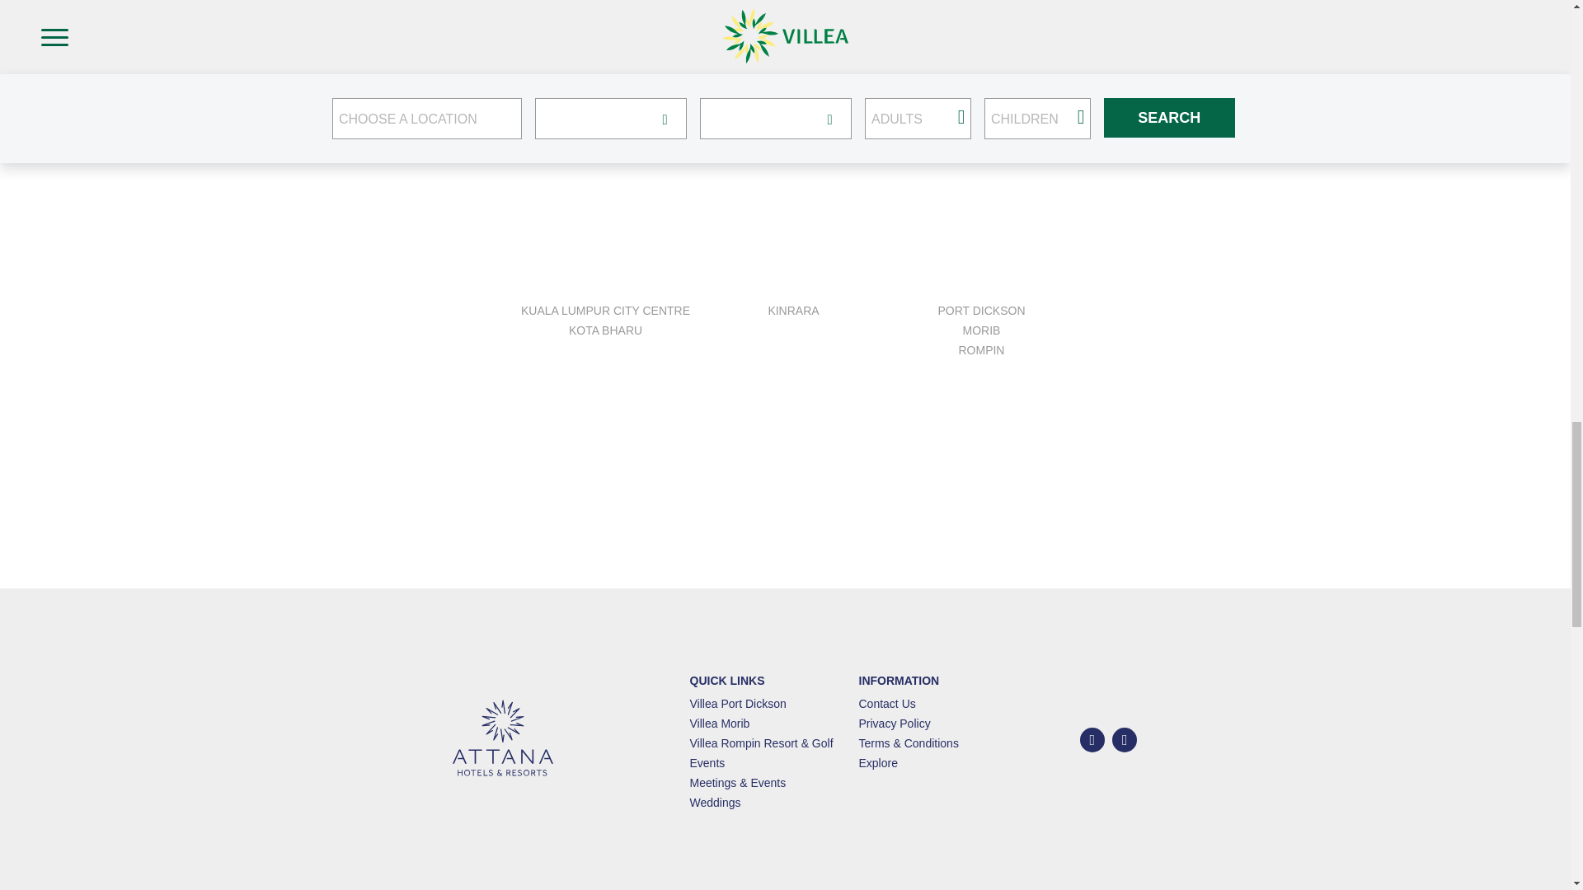  I want to click on Contact Us, so click(887, 703).